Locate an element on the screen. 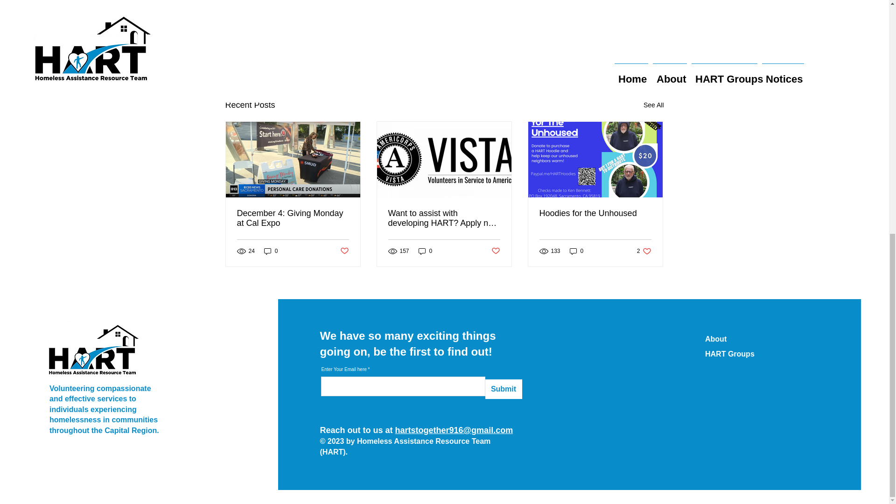 This screenshot has height=504, width=896. Hoodies for the Unhoused is located at coordinates (644, 251).